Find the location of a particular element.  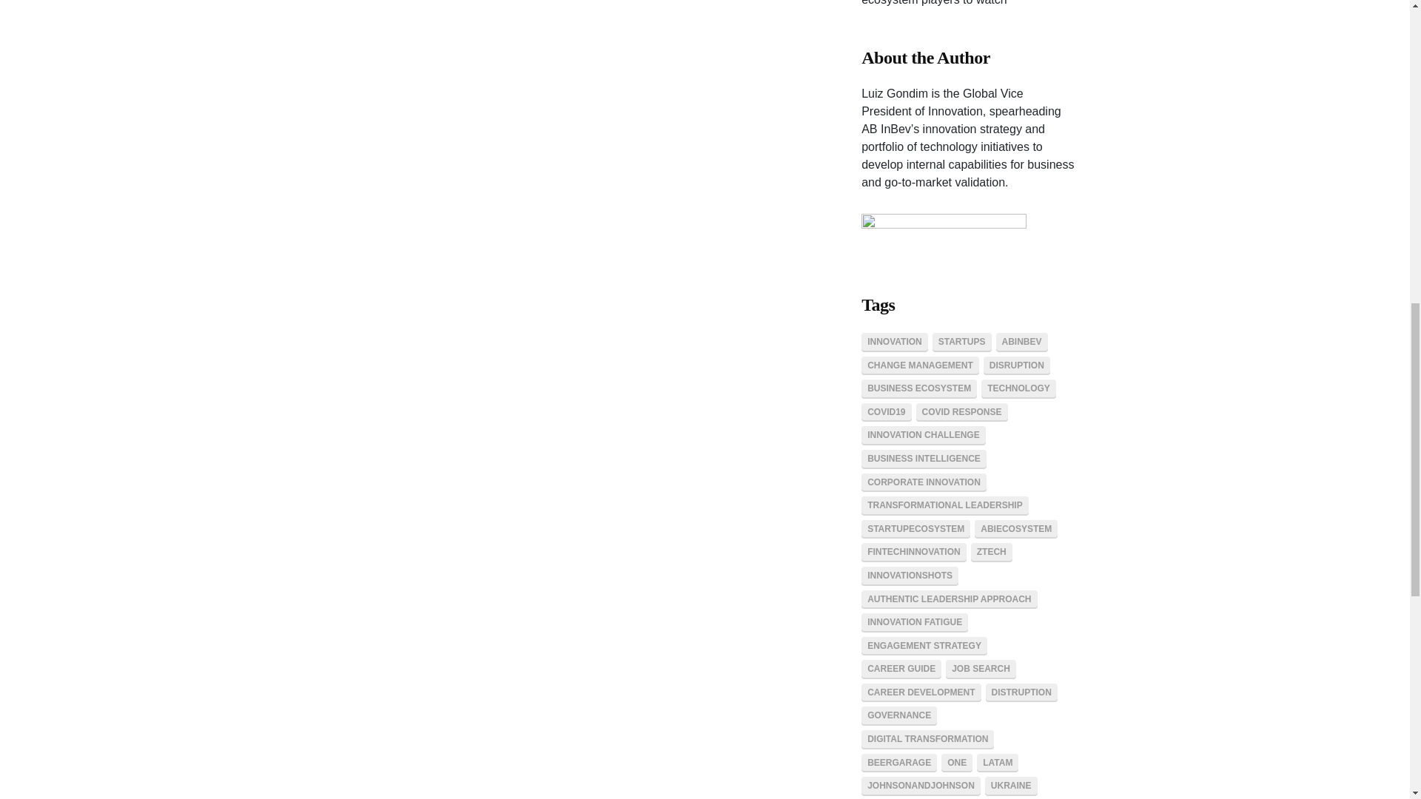

STARTUPECOSYSTEM is located at coordinates (916, 530).